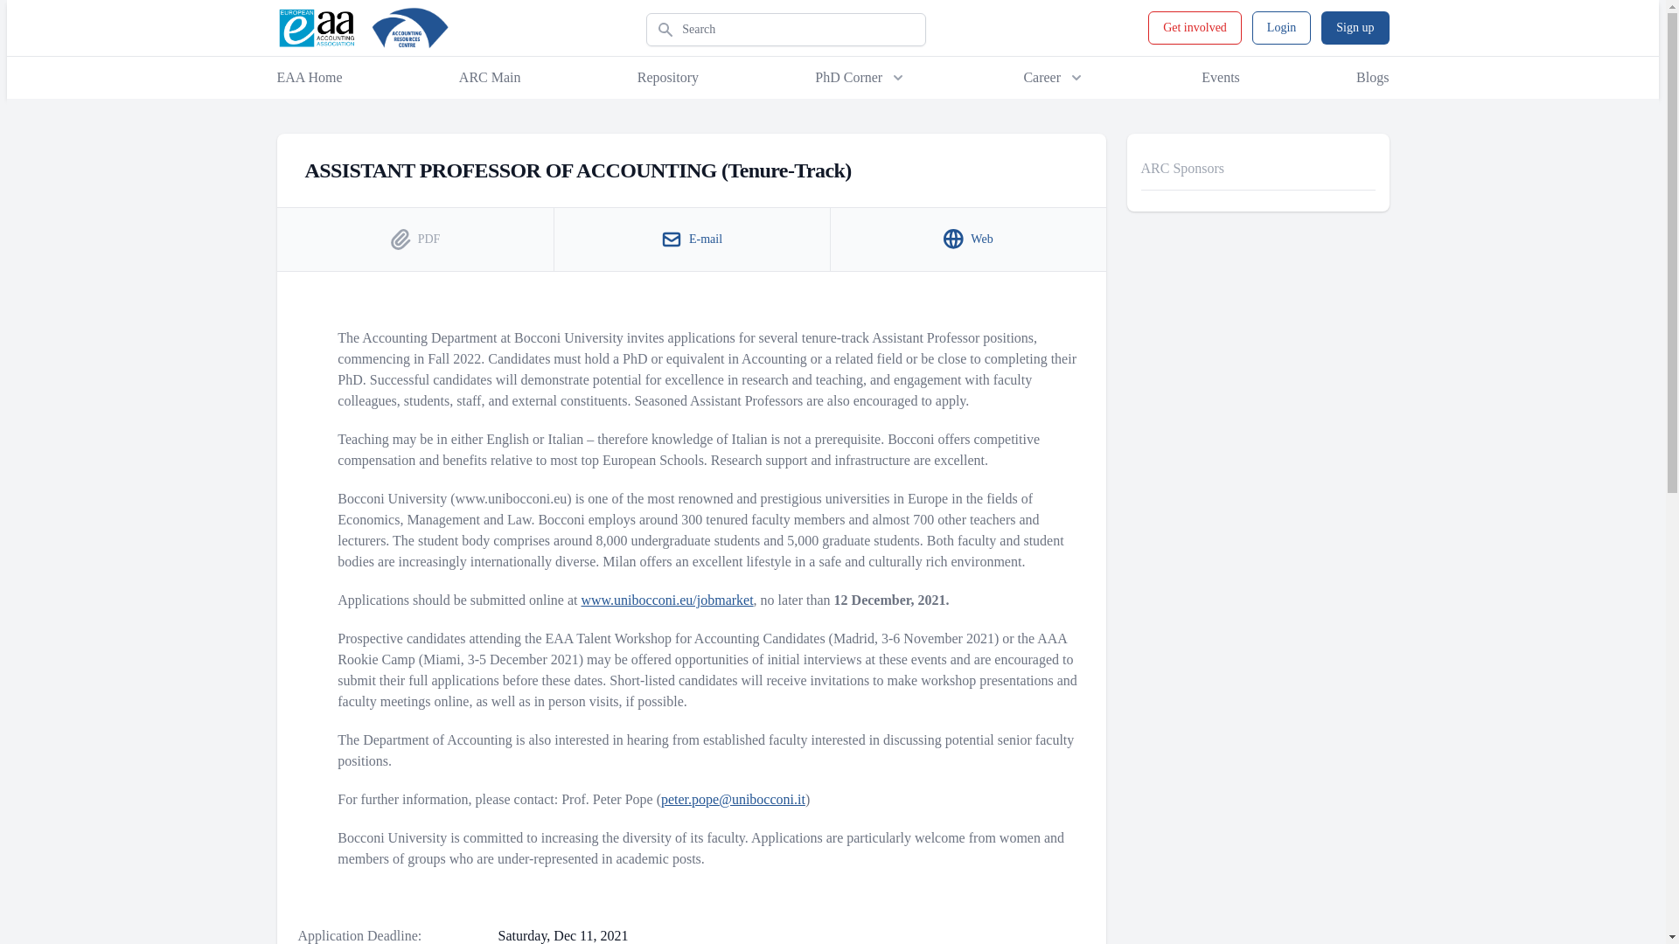  What do you see at coordinates (1221, 77) in the screenshot?
I see `Events` at bounding box center [1221, 77].